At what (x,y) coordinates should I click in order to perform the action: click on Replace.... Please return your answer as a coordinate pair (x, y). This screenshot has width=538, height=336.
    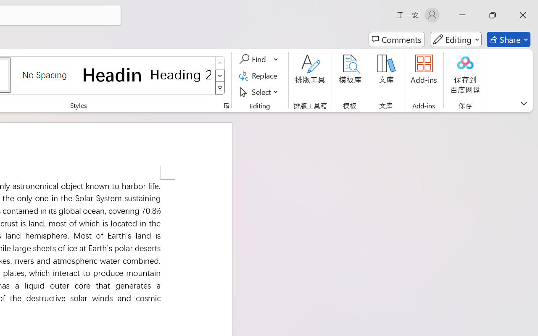
    Looking at the image, I should click on (260, 76).